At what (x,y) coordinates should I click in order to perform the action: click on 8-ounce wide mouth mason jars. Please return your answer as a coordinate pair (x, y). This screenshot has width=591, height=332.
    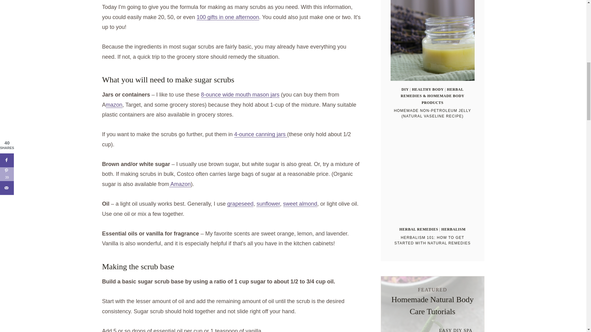
    Looking at the image, I should click on (240, 95).